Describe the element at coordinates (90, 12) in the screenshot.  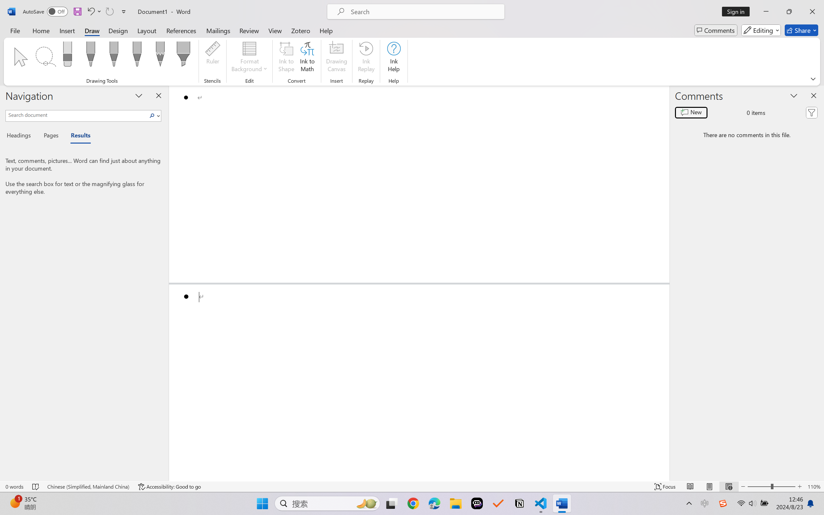
I see `Undo Bullet Default` at that location.